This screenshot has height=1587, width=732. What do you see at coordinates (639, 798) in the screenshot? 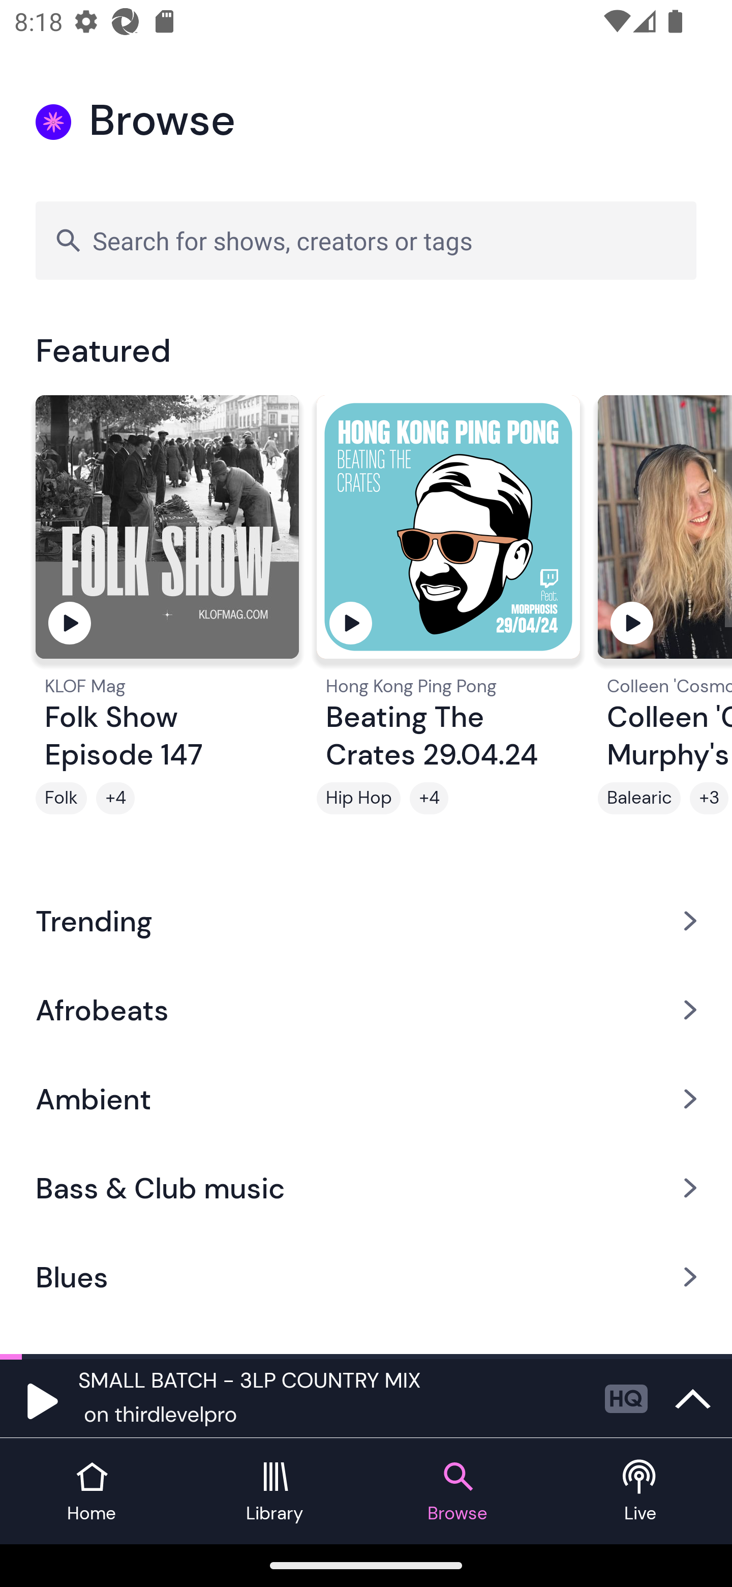
I see `Balearic` at bounding box center [639, 798].